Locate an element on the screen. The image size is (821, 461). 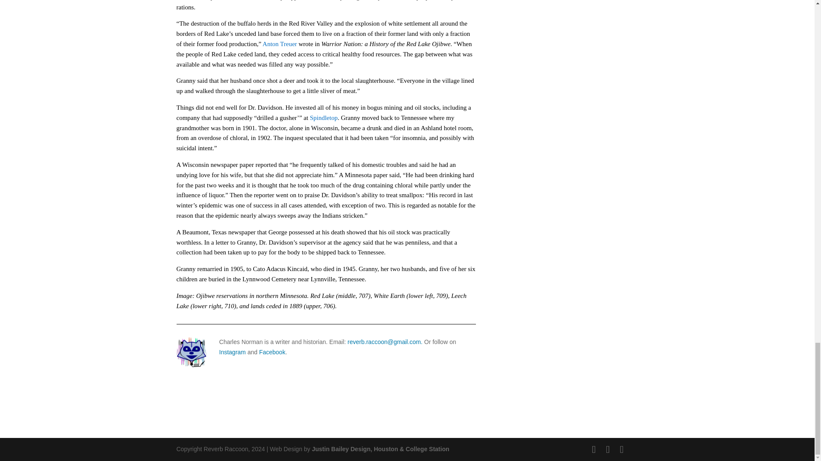
Instagram is located at coordinates (232, 352).